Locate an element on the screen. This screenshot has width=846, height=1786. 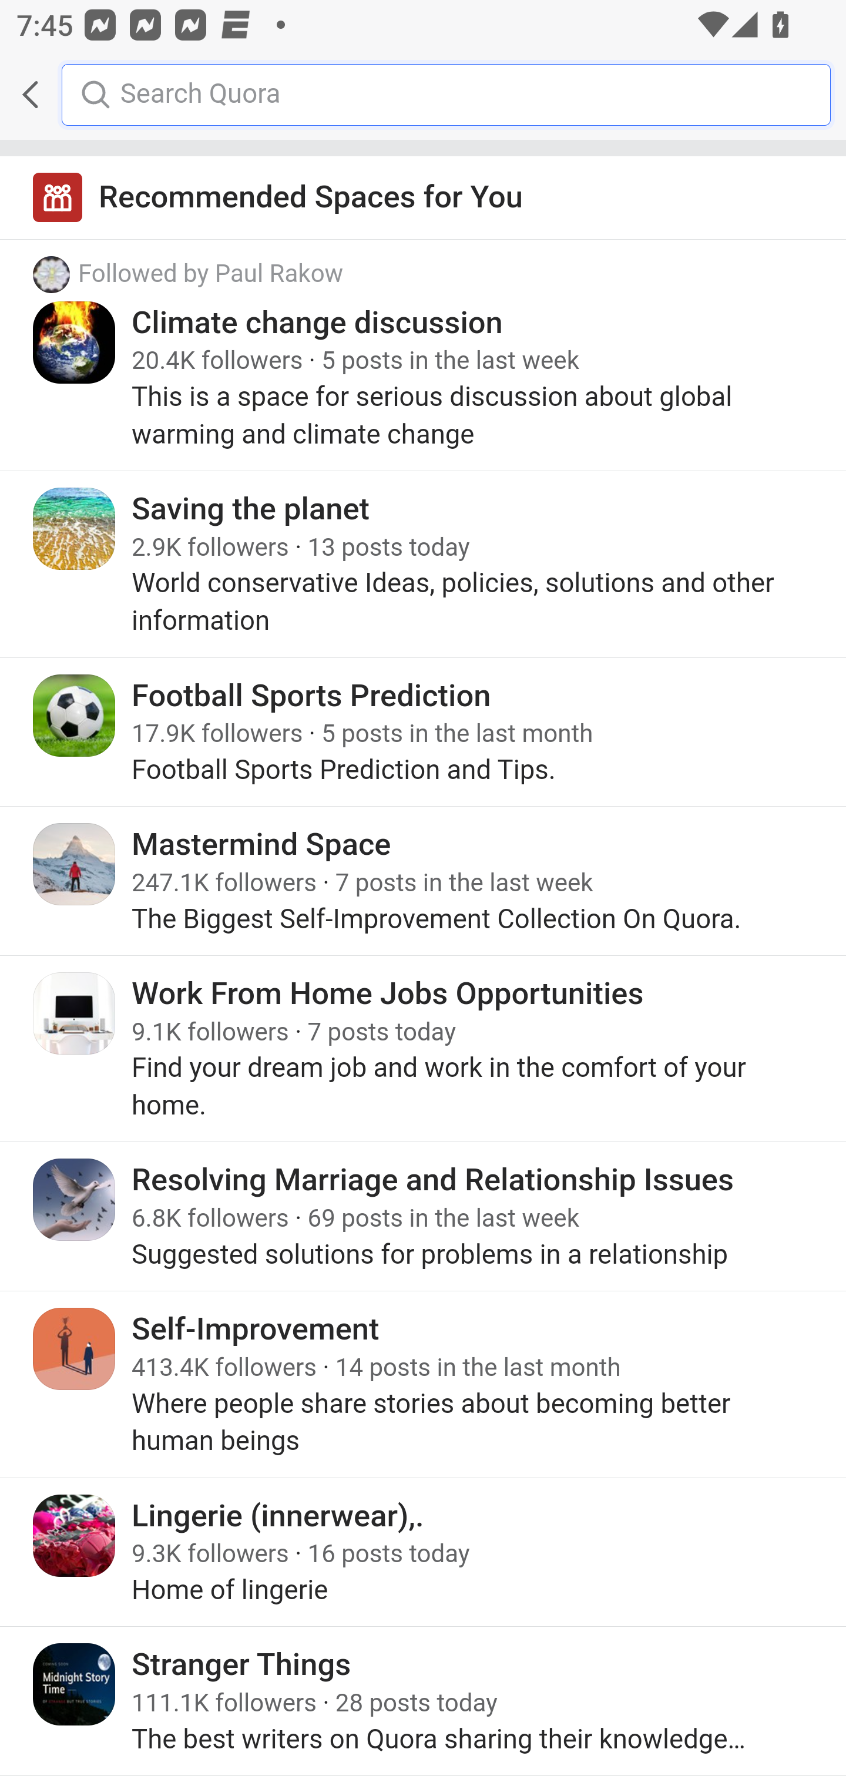
Icon for Lingerie (innerwear),. is located at coordinates (75, 1535).